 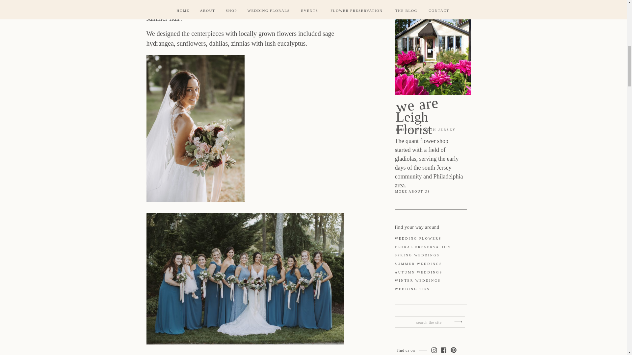 What do you see at coordinates (433, 248) in the screenshot?
I see `FLORAL PRESERVATION` at bounding box center [433, 248].